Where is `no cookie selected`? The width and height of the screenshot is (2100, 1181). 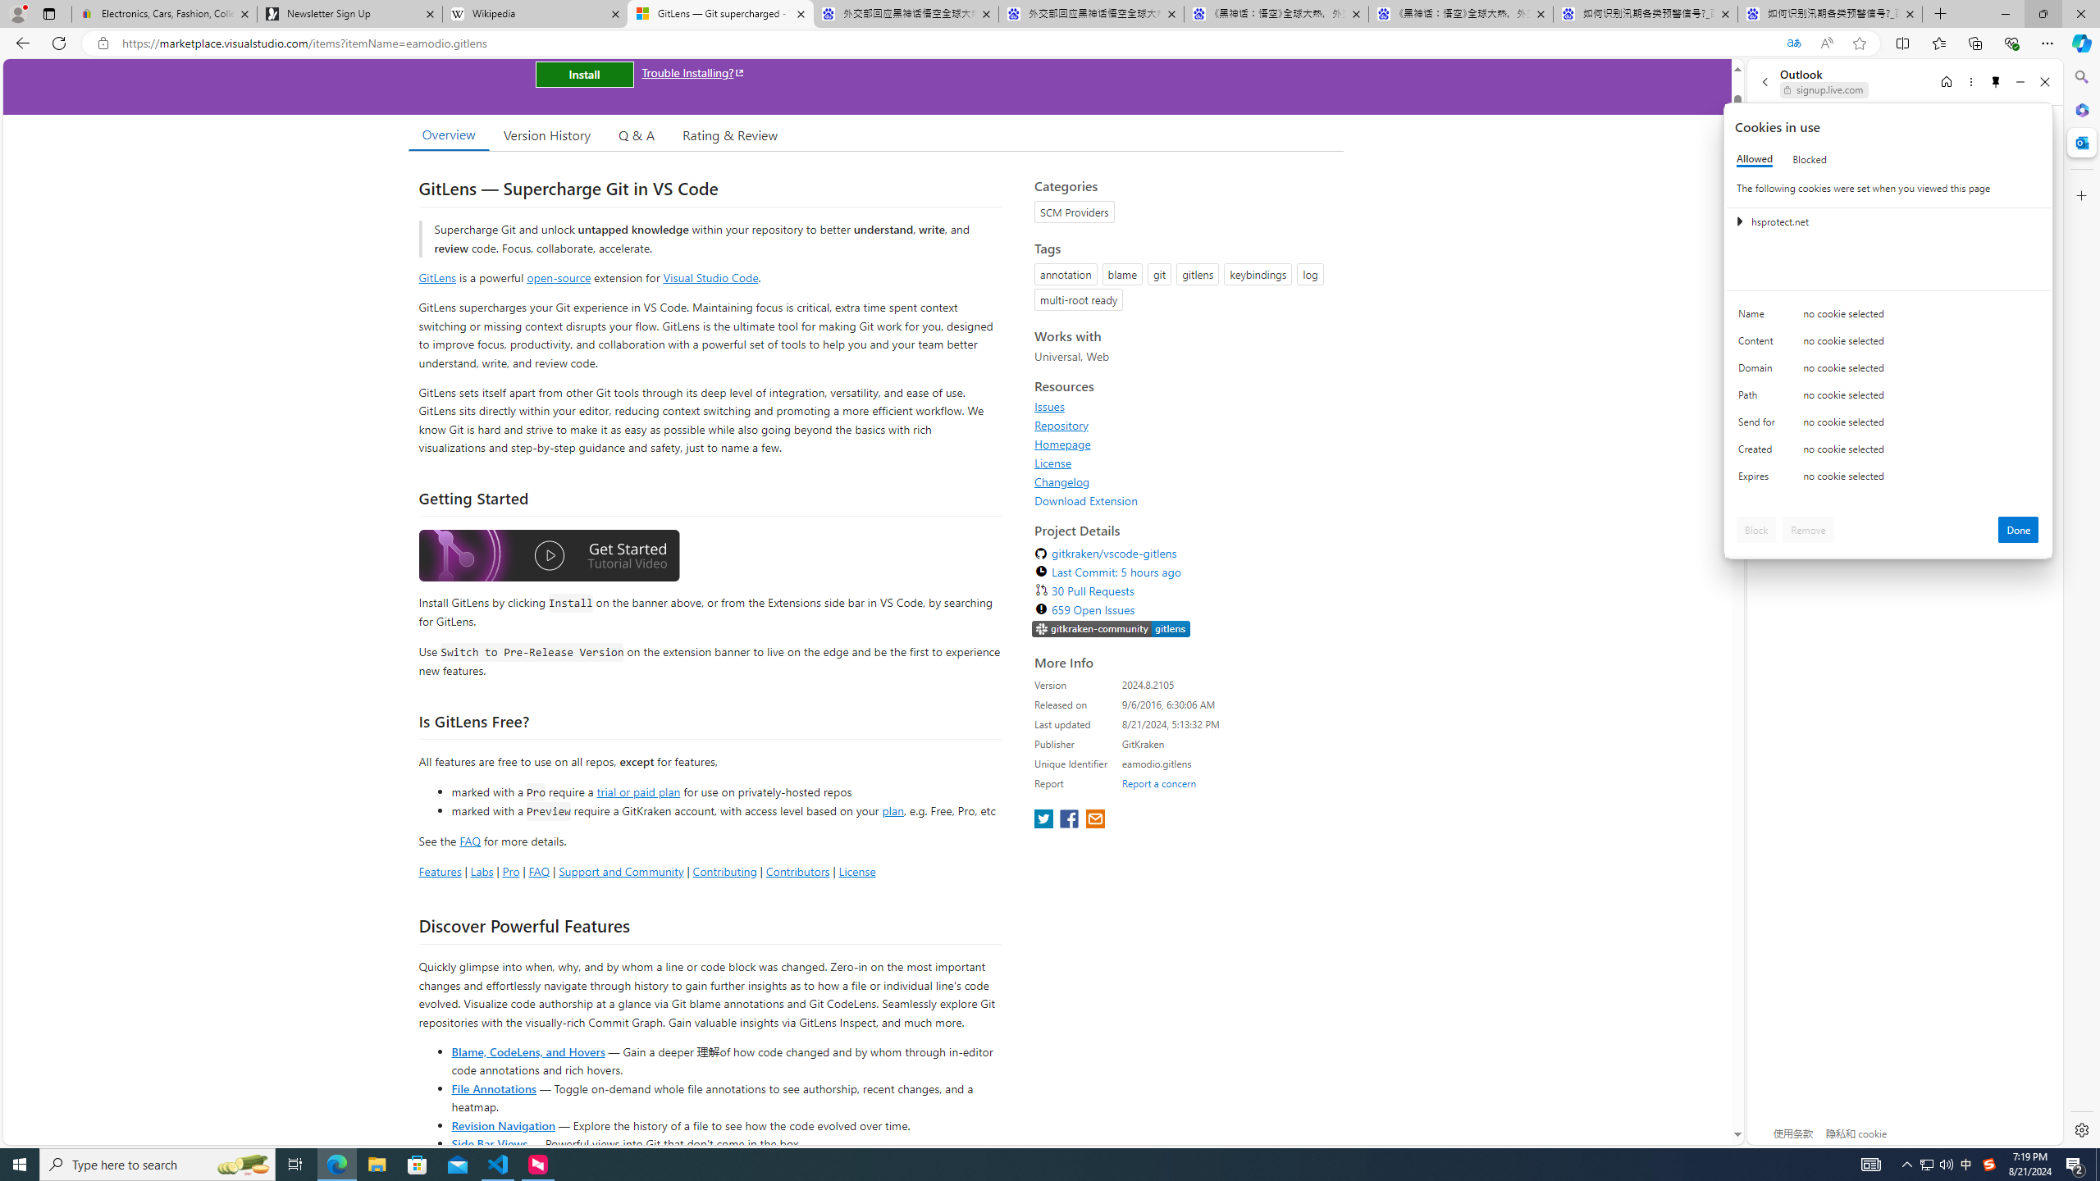
no cookie selected is located at coordinates (1921, 480).